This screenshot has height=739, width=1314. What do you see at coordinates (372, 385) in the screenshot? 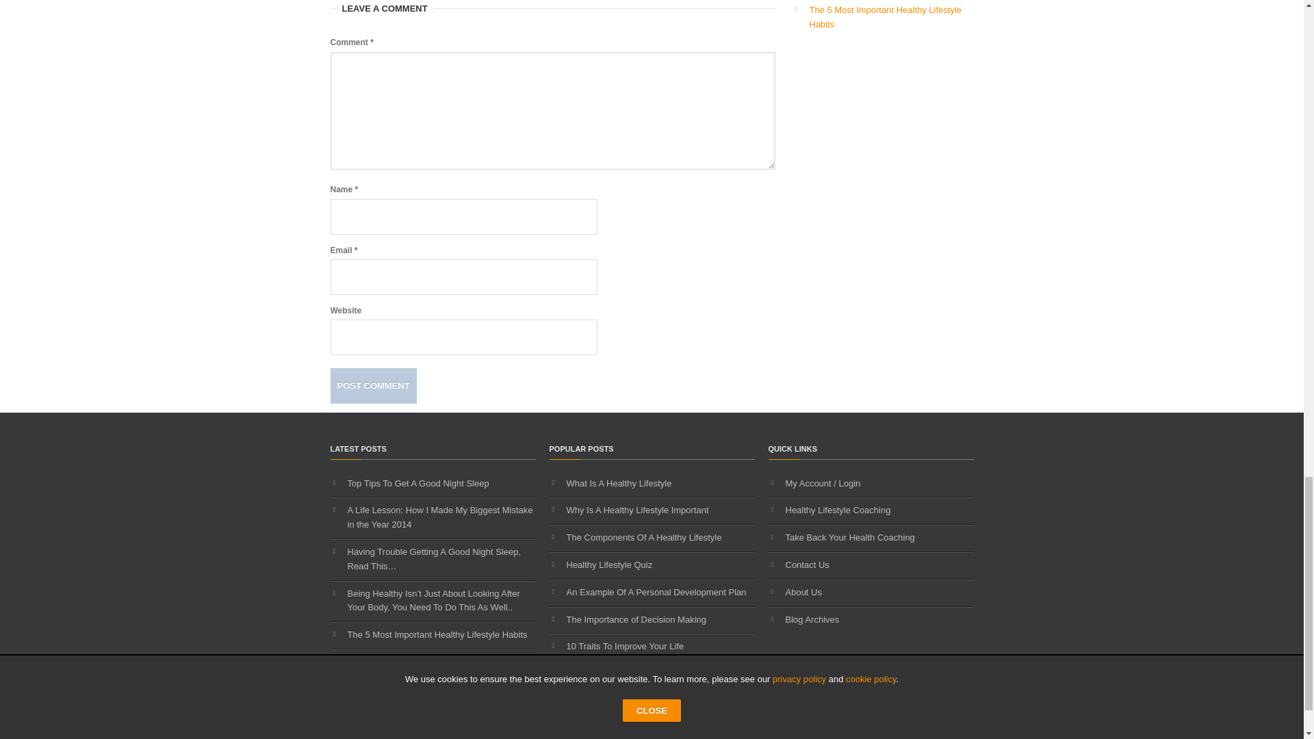
I see `Post Comment` at bounding box center [372, 385].